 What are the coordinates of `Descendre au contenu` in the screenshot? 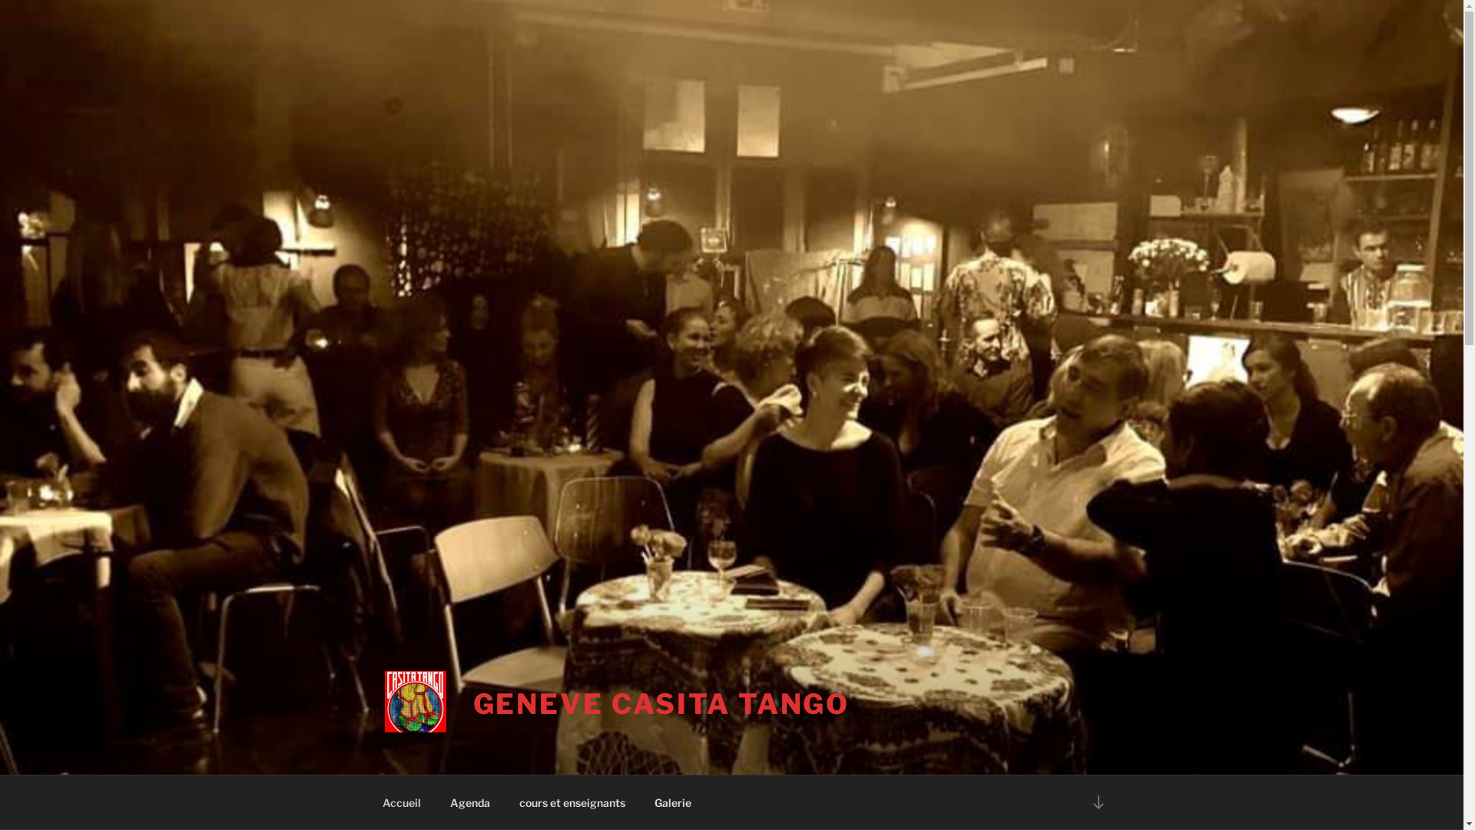 It's located at (1098, 802).